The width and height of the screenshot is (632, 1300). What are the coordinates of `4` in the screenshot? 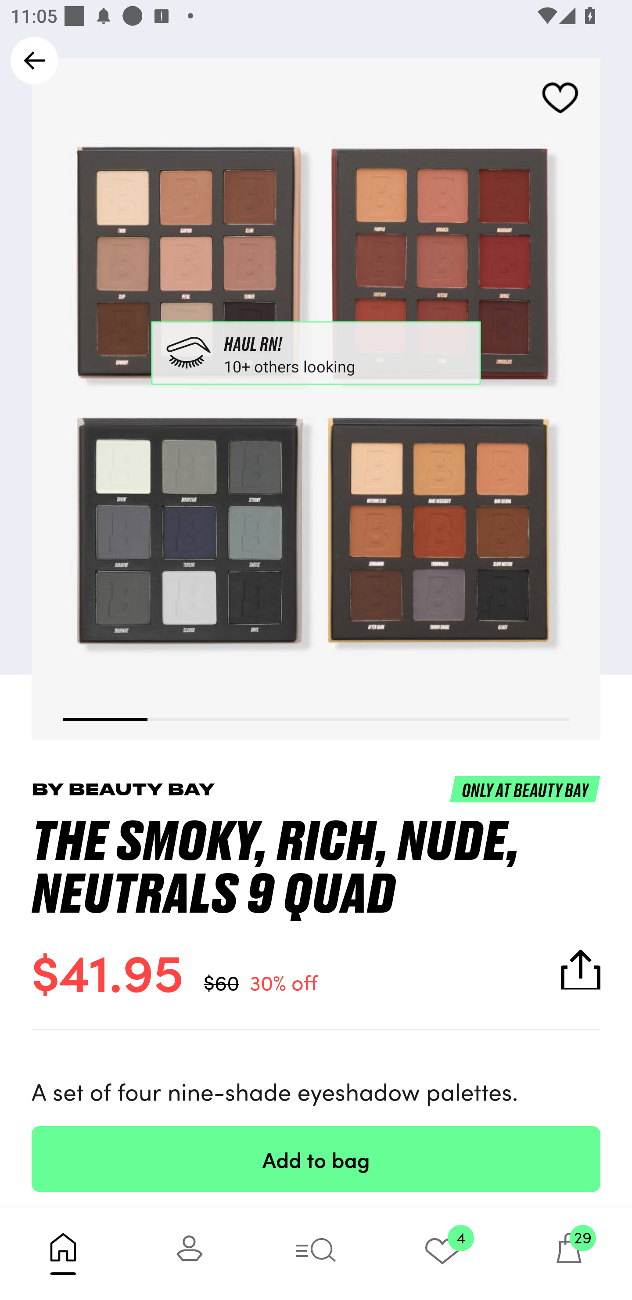 It's located at (442, 1253).